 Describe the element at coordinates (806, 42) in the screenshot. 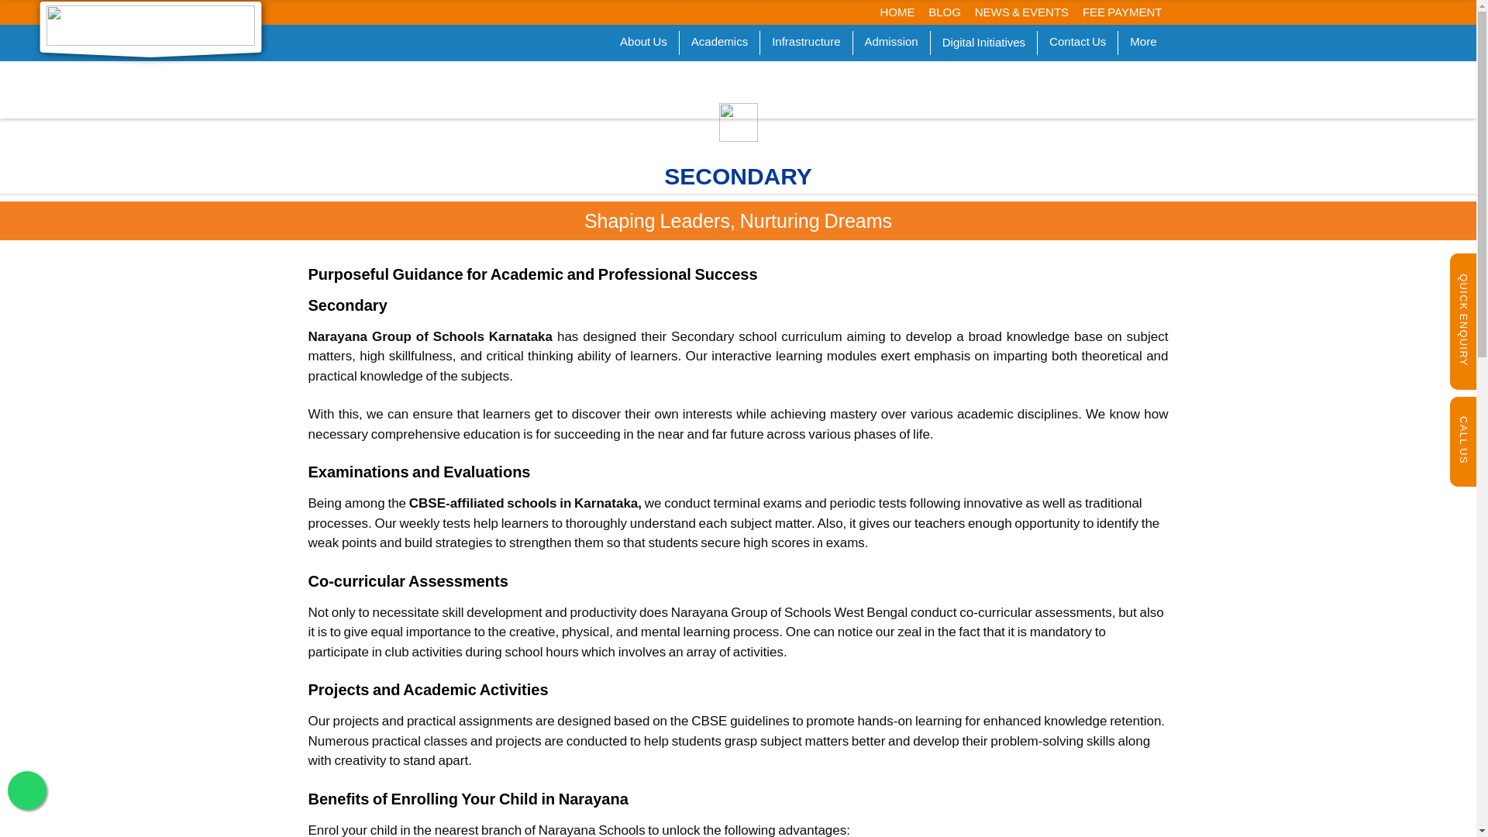

I see `Infrastructure` at that location.